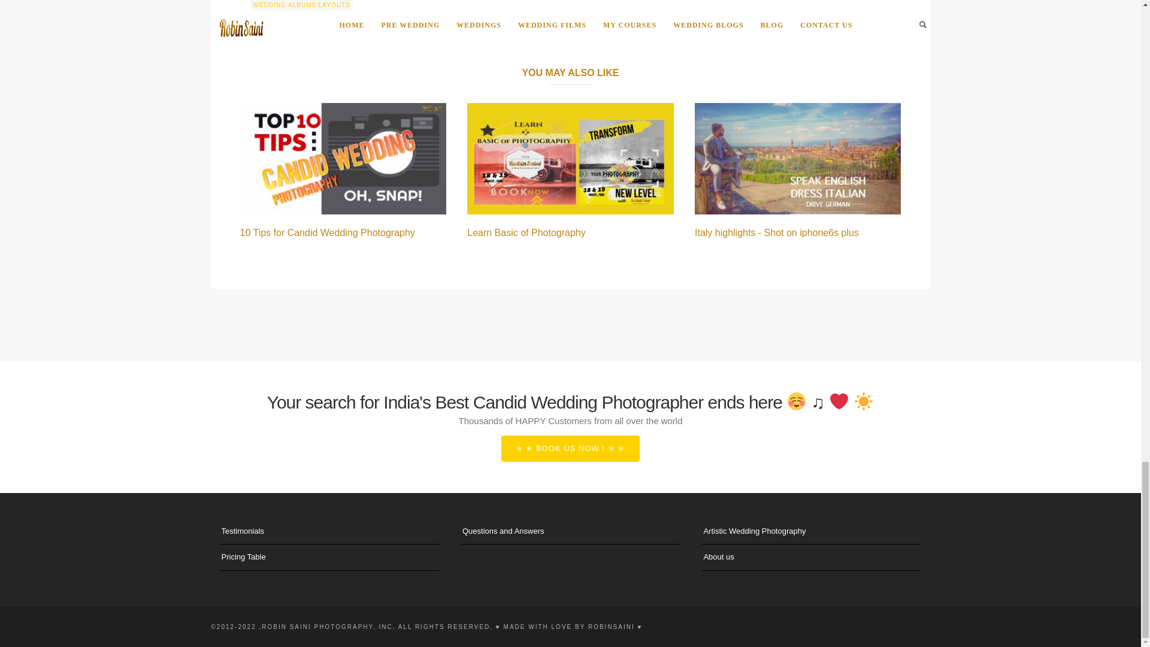 This screenshot has width=1150, height=647. Describe the element at coordinates (776, 232) in the screenshot. I see `Italy highlights - Shot on iphone6s plus` at that location.